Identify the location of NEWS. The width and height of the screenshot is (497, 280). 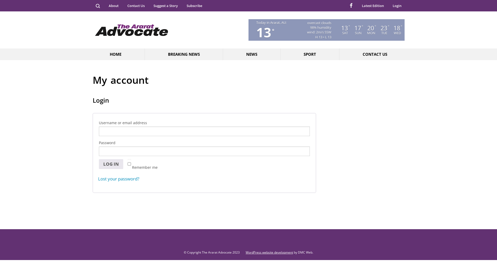
(252, 54).